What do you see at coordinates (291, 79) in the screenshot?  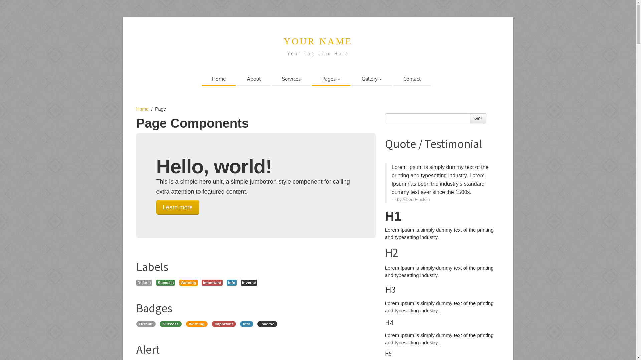 I see `Services` at bounding box center [291, 79].